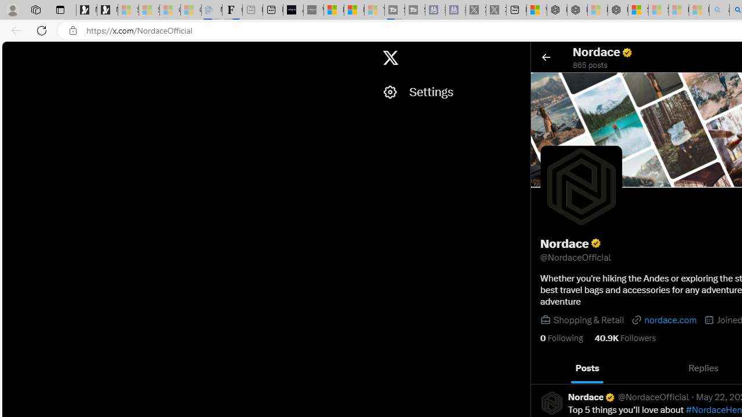  What do you see at coordinates (610, 397) in the screenshot?
I see `Verified account` at bounding box center [610, 397].